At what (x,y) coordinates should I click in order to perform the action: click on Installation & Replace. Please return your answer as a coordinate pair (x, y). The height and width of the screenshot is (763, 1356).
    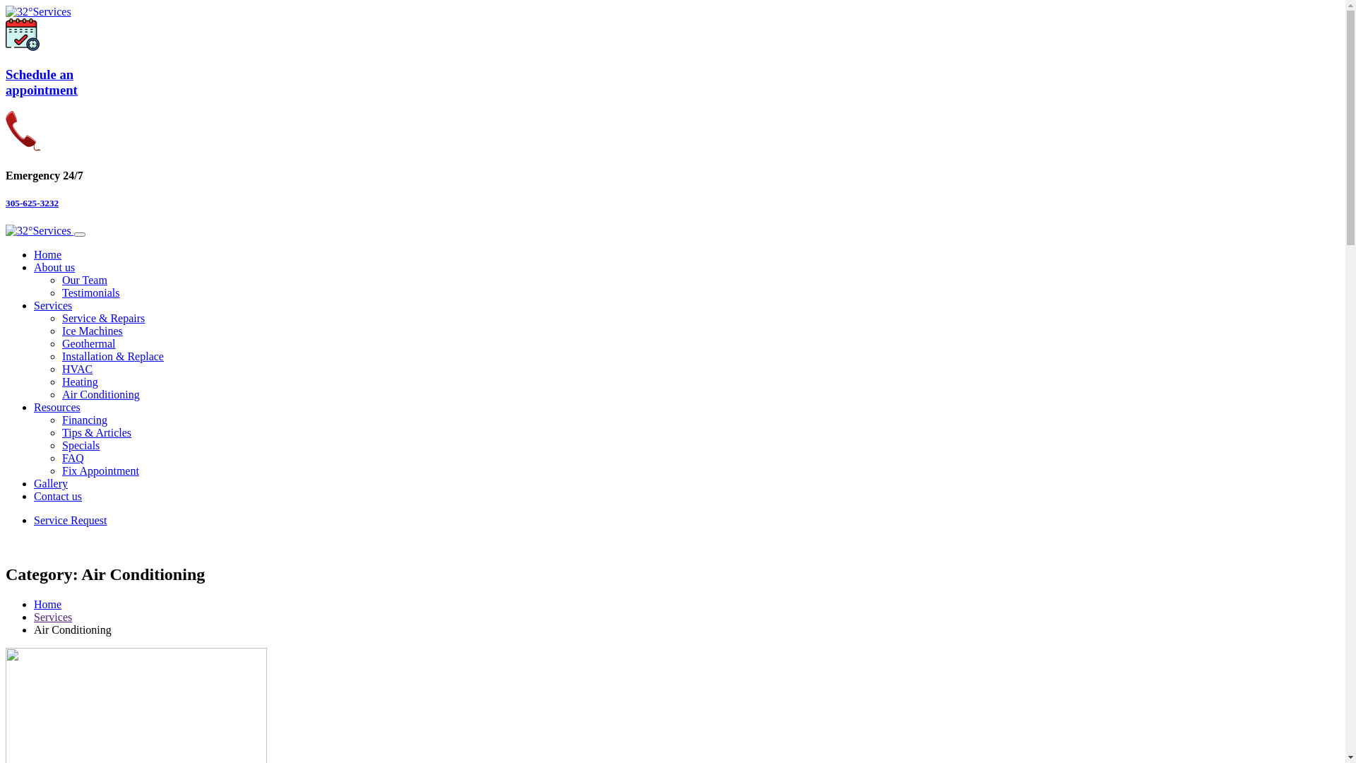
    Looking at the image, I should click on (113, 356).